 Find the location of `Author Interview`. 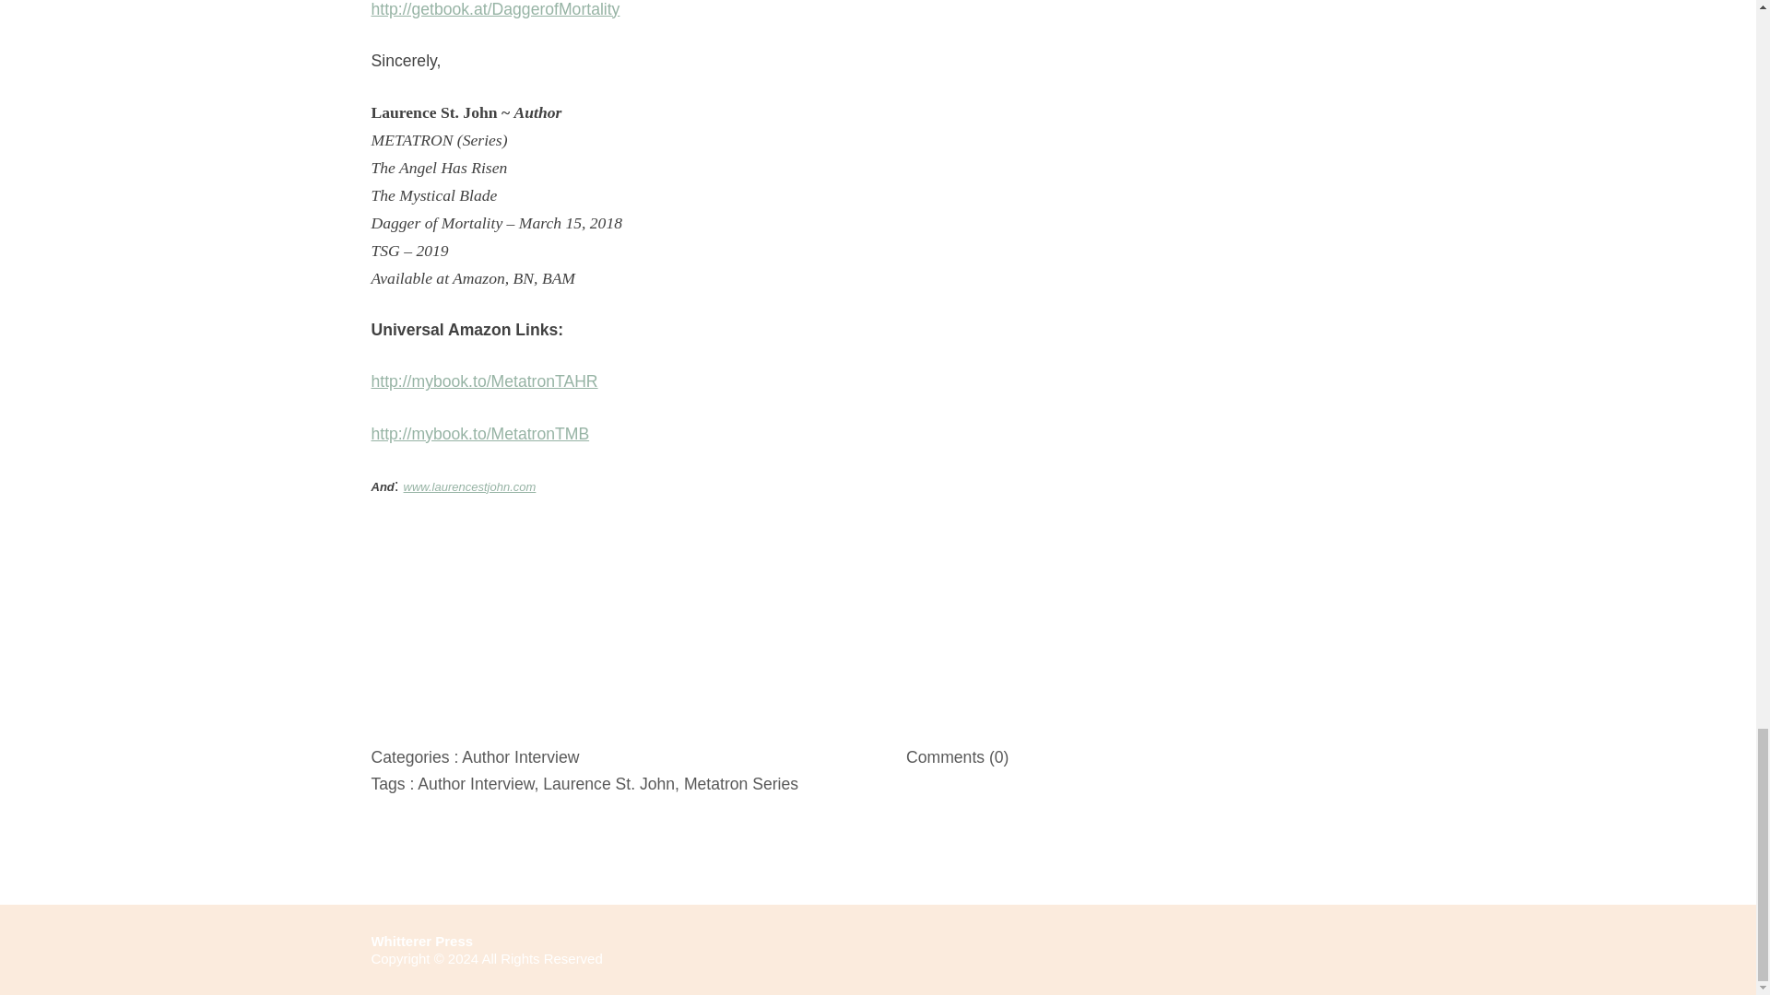

Author Interview is located at coordinates (520, 755).